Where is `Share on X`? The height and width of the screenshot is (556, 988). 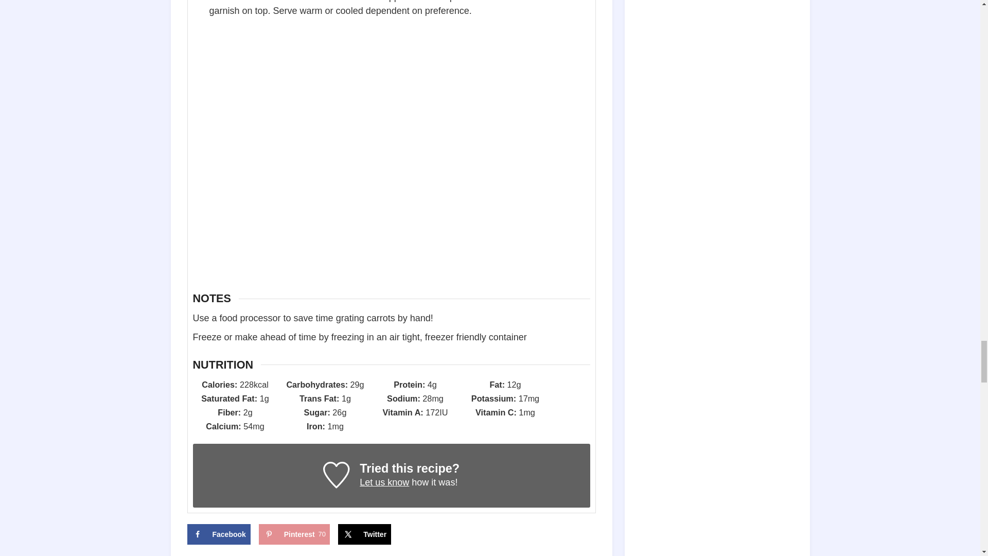
Share on X is located at coordinates (364, 534).